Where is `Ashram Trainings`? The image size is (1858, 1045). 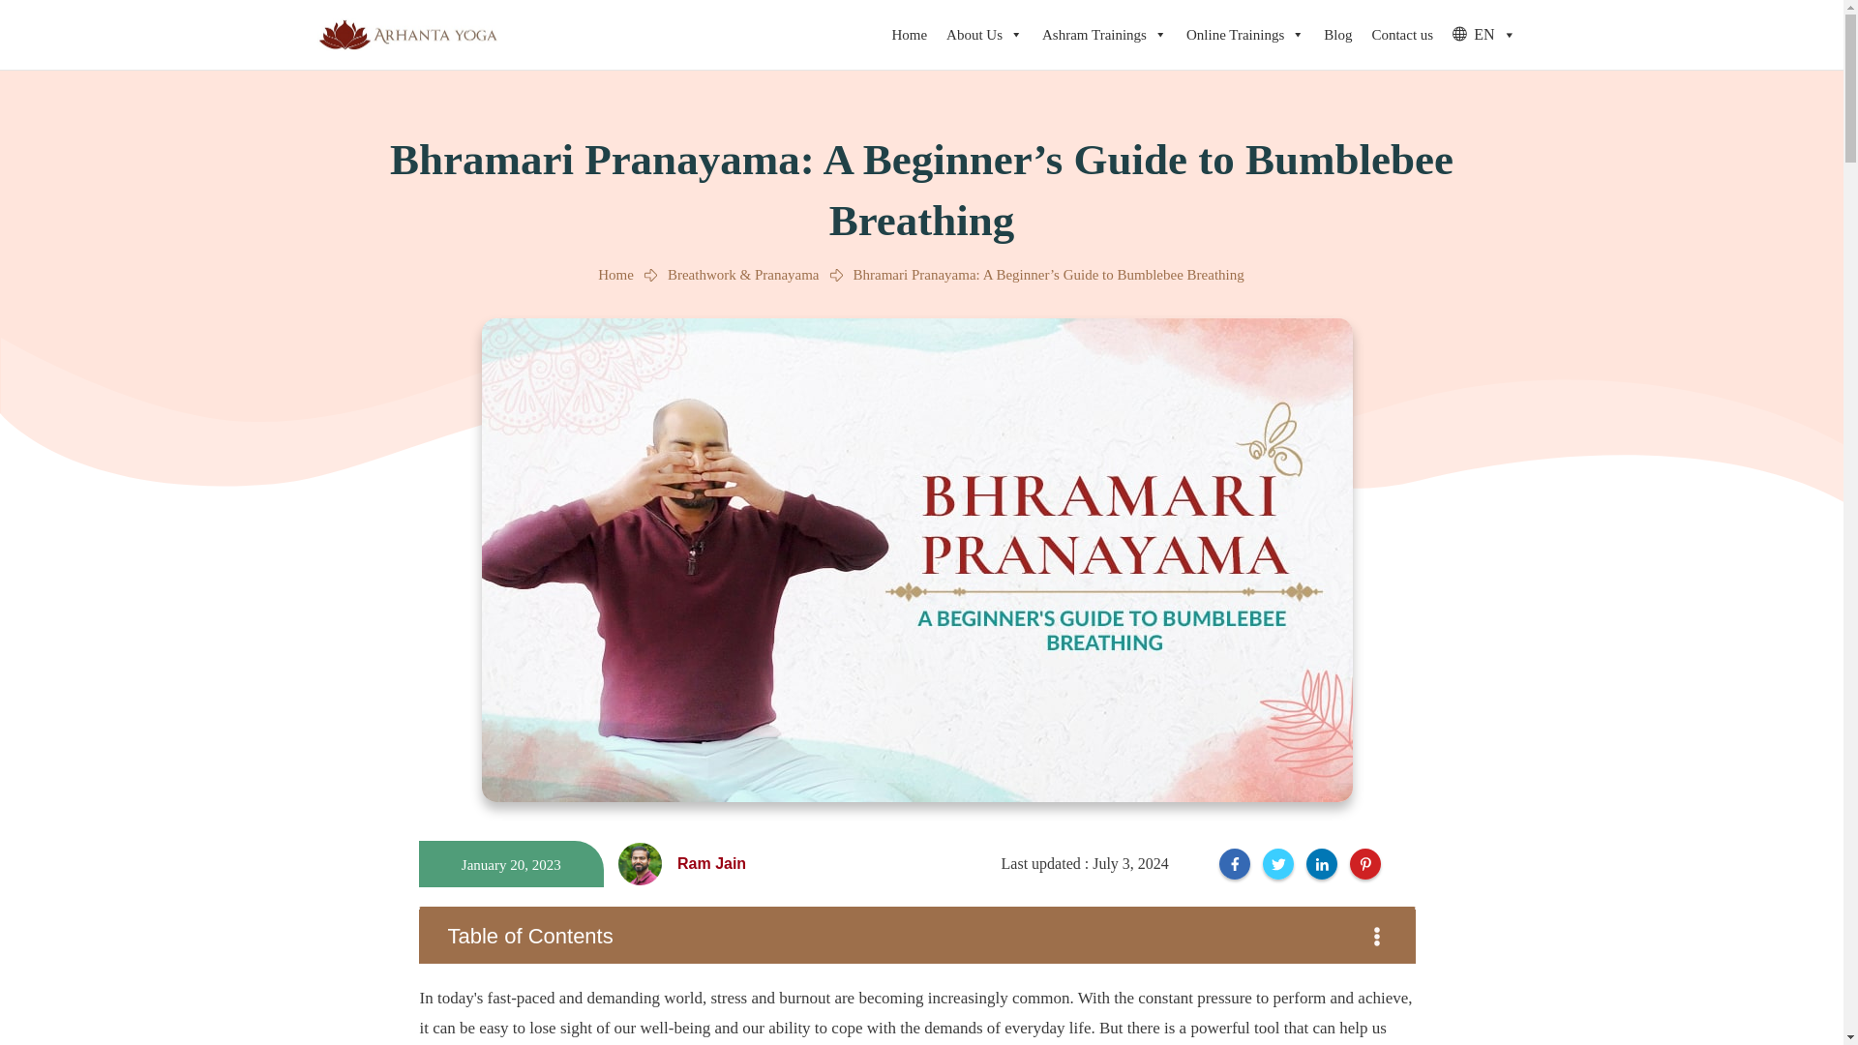
Ashram Trainings is located at coordinates (1104, 35).